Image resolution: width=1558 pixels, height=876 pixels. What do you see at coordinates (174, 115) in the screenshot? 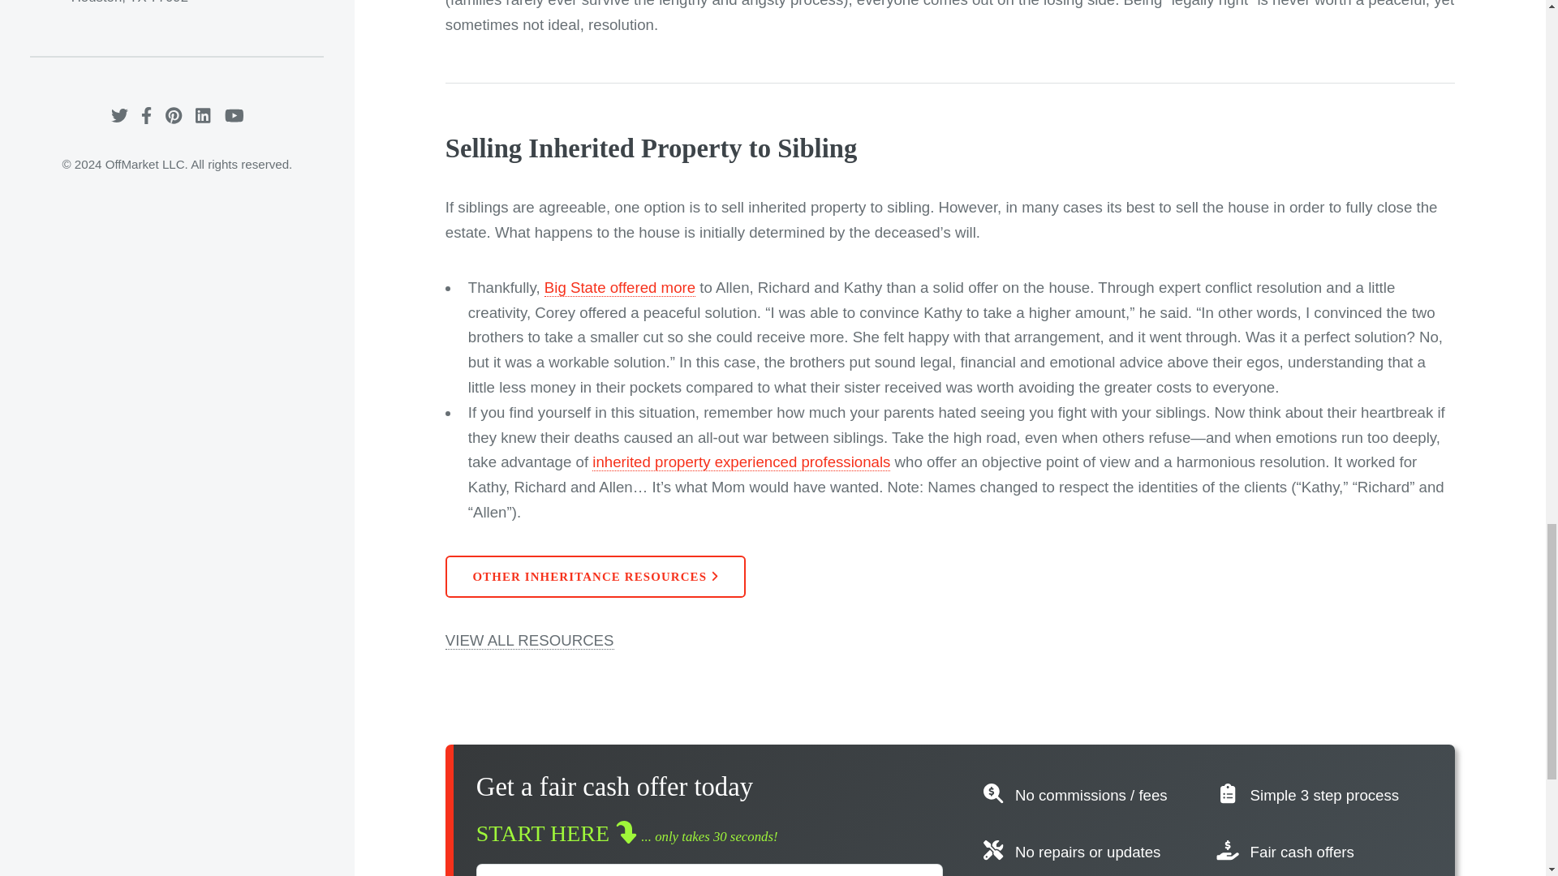
I see `Pinterest` at bounding box center [174, 115].